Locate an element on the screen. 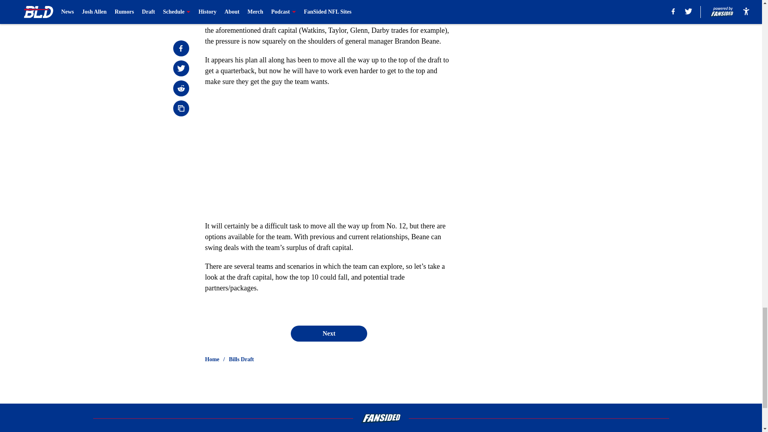  Openings is located at coordinates (284, 431).